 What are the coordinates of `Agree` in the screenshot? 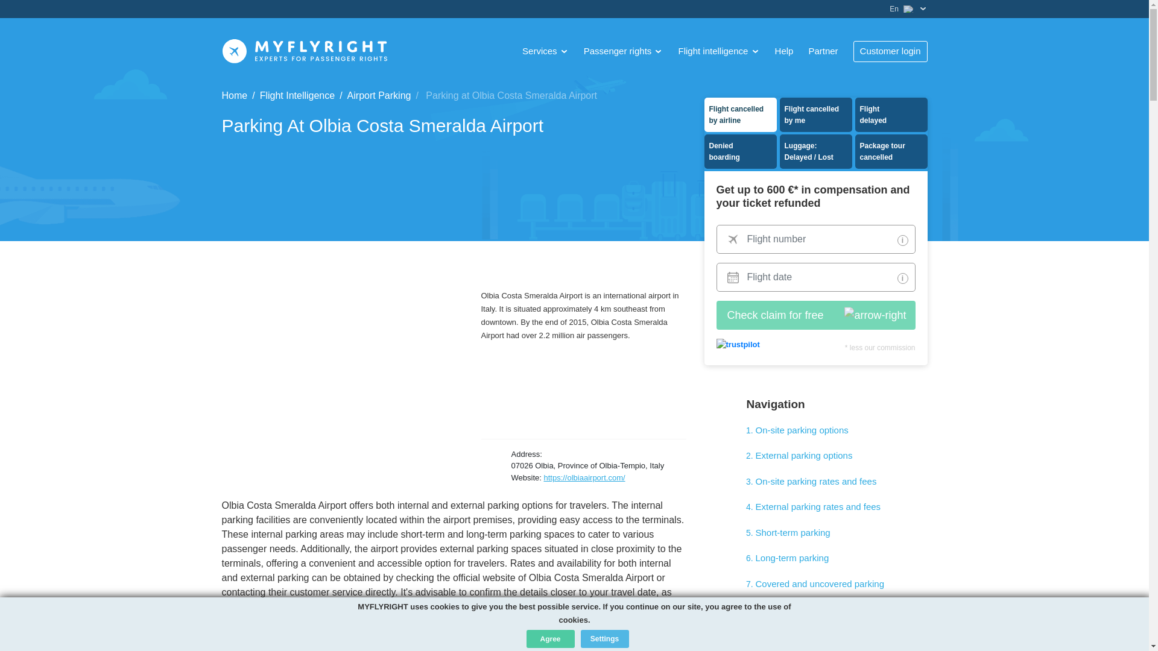 It's located at (550, 639).